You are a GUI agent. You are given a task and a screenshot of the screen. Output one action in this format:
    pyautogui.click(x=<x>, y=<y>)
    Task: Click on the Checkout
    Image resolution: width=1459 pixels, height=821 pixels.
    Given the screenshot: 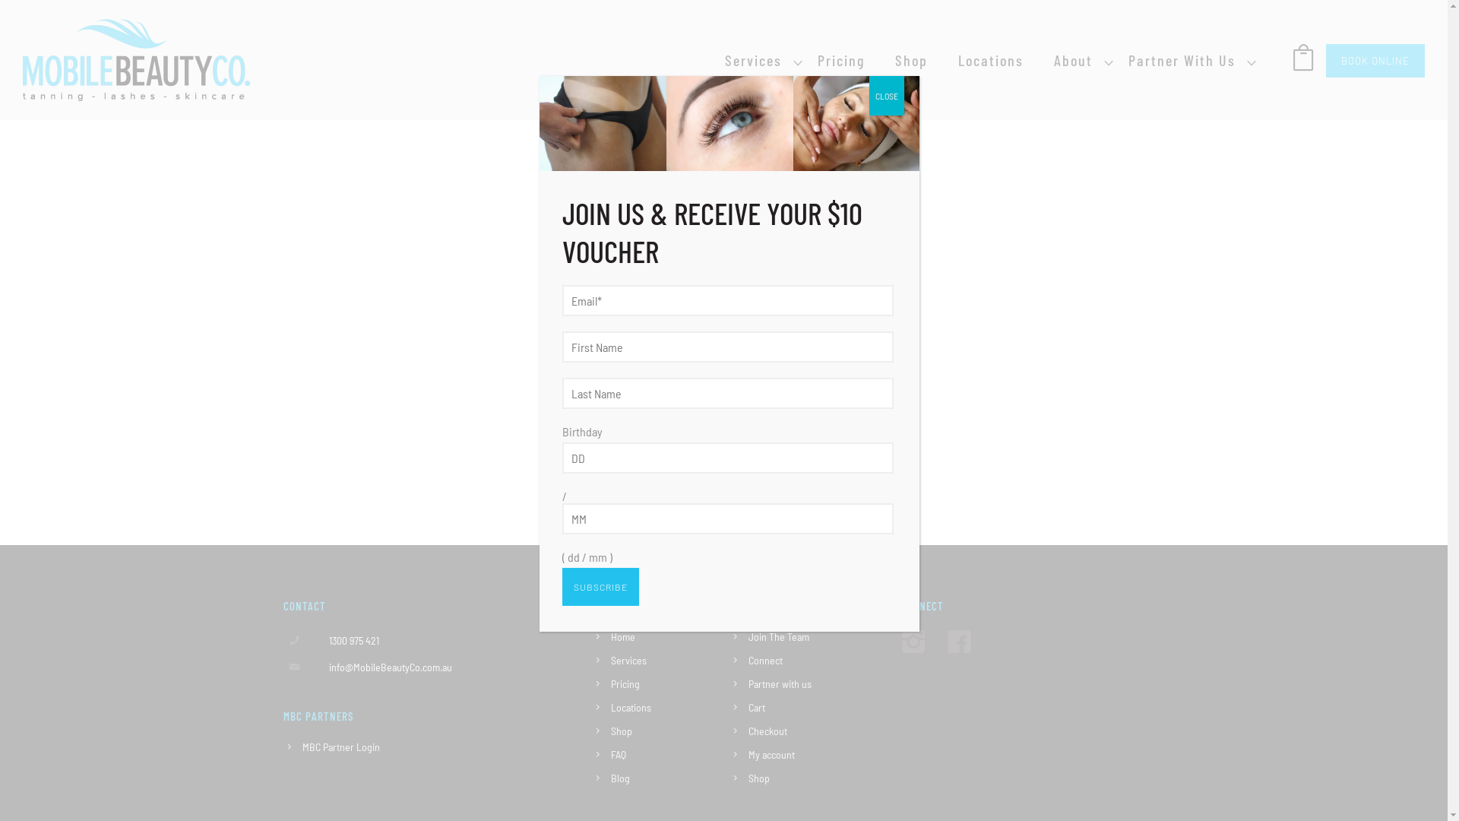 What is the action you would take?
    pyautogui.click(x=767, y=731)
    